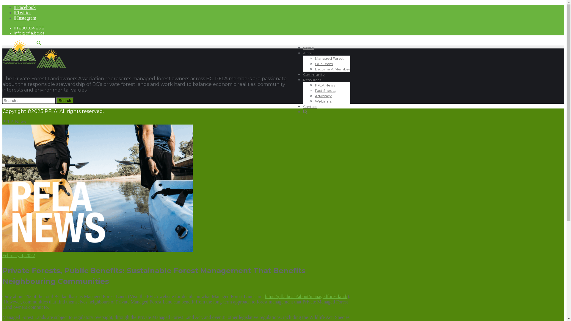  Describe the element at coordinates (309, 53) in the screenshot. I see `About` at that location.